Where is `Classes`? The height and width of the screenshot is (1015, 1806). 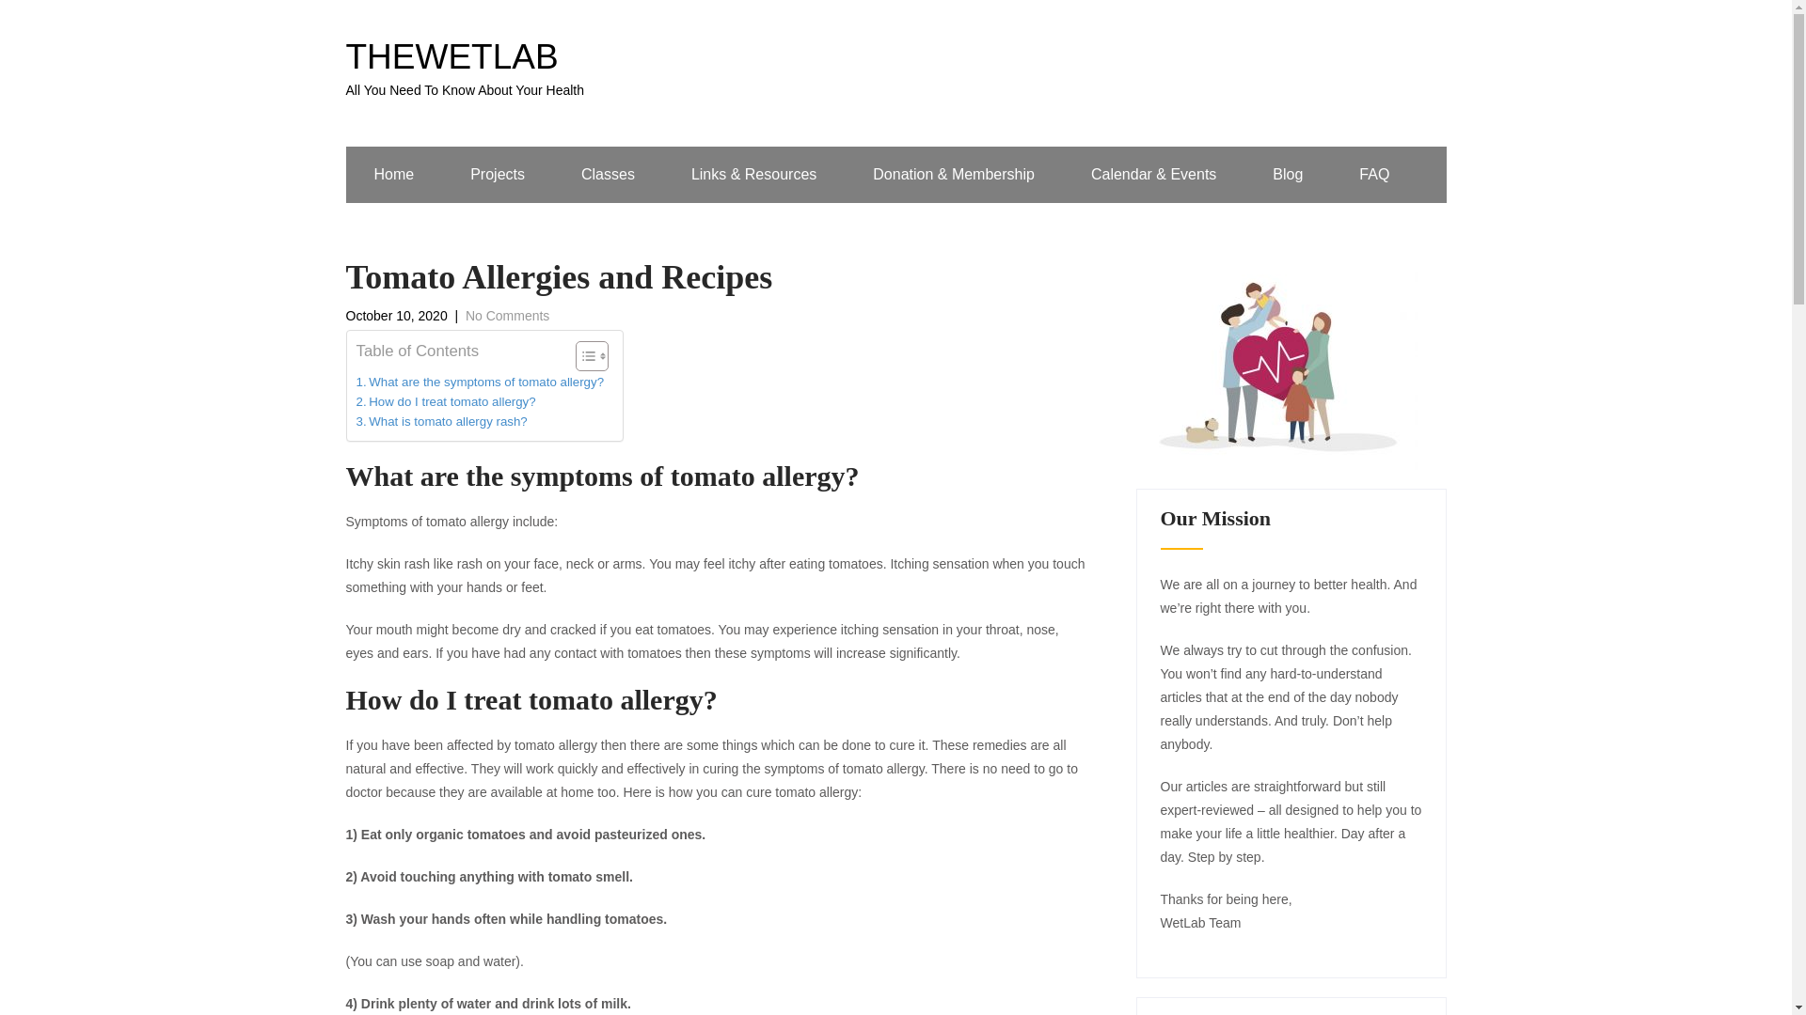
Classes is located at coordinates (608, 175).